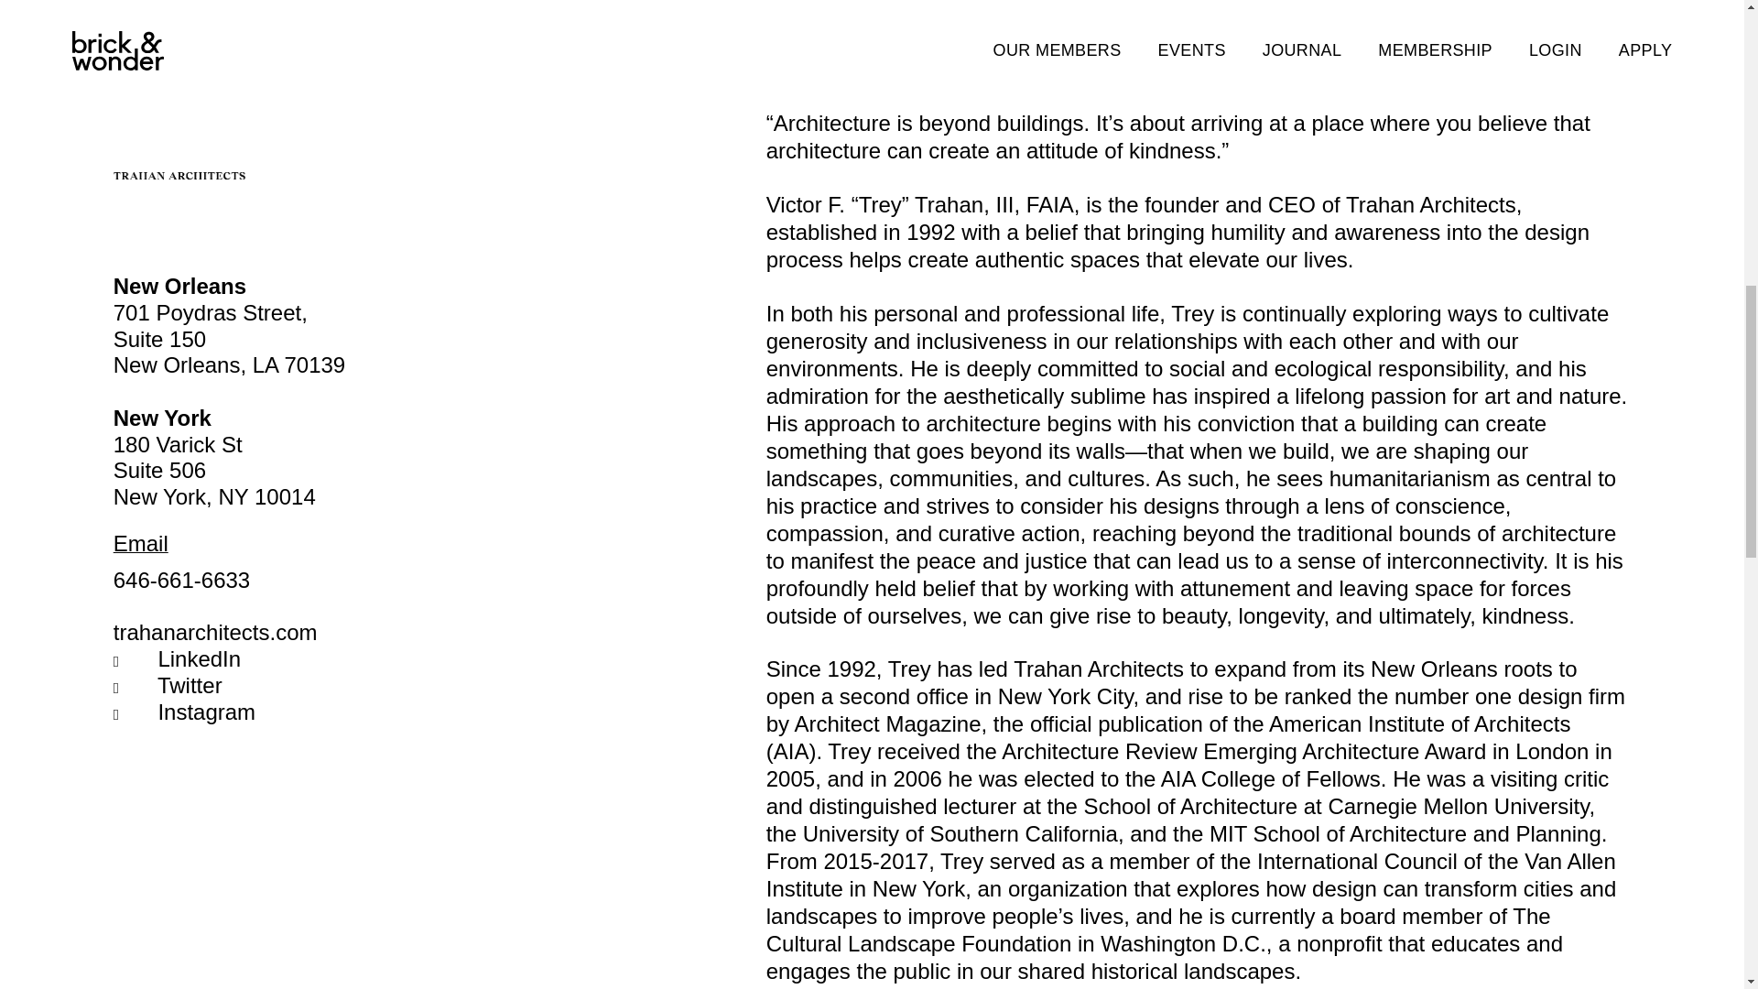  What do you see at coordinates (141, 542) in the screenshot?
I see `Email` at bounding box center [141, 542].